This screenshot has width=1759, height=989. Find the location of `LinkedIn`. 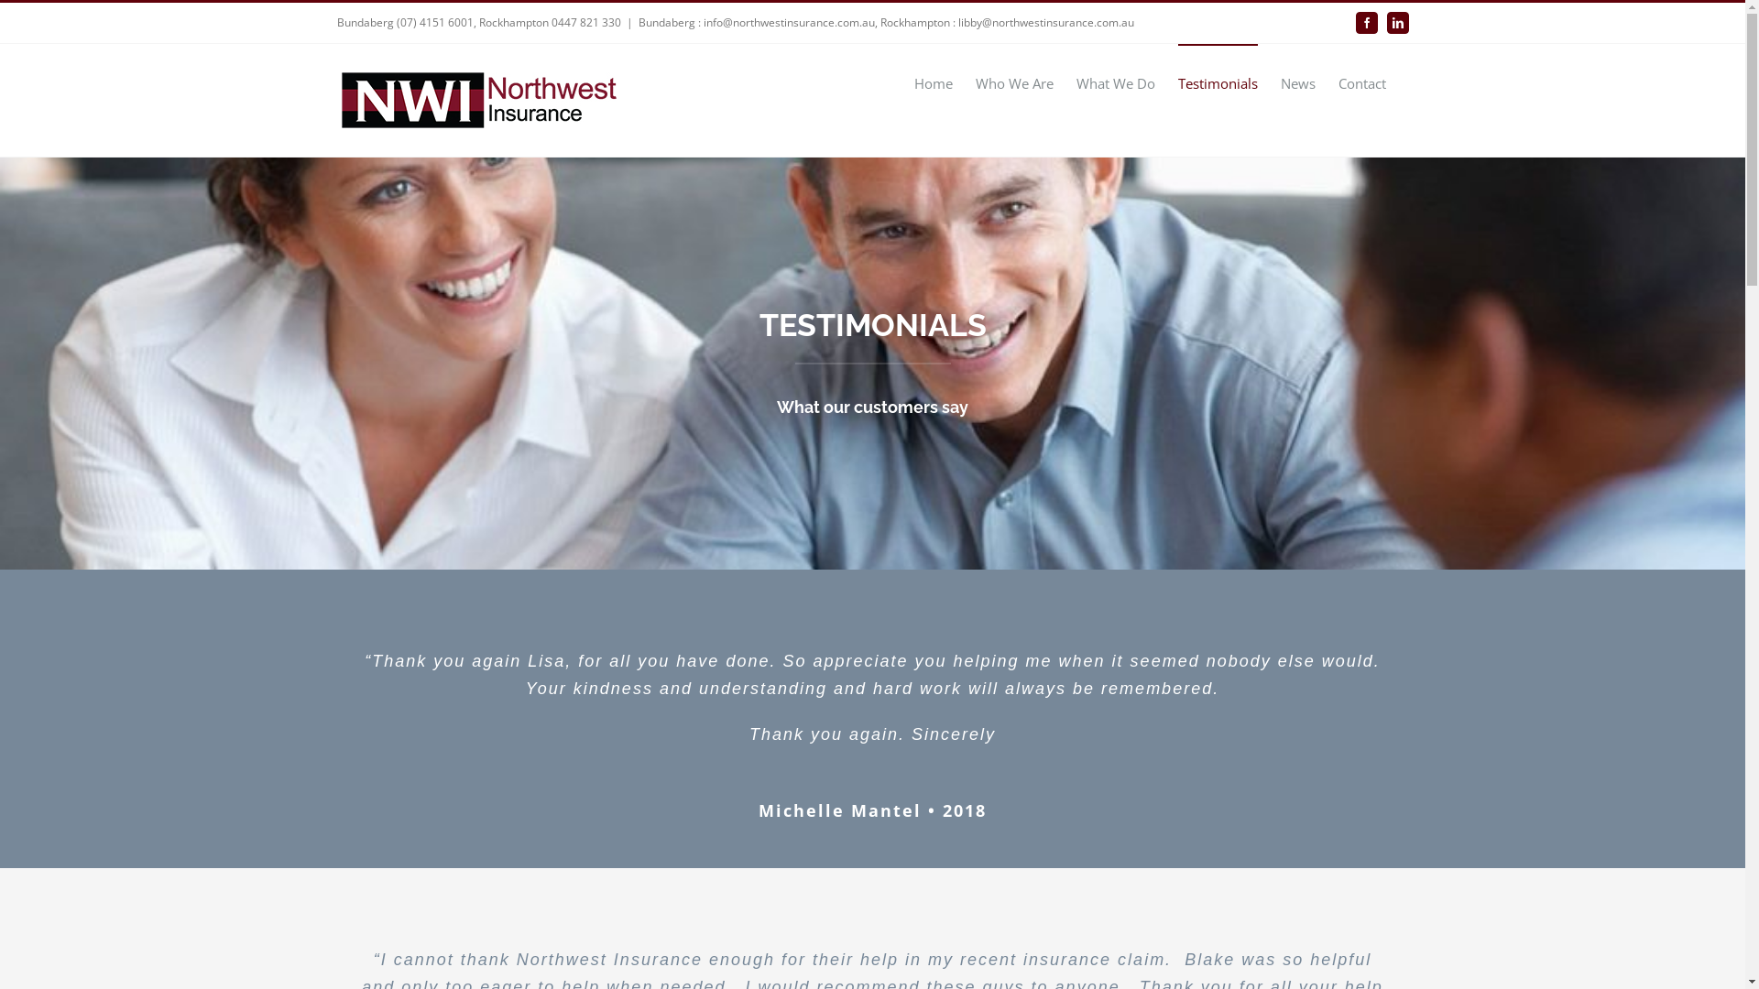

LinkedIn is located at coordinates (1398, 23).